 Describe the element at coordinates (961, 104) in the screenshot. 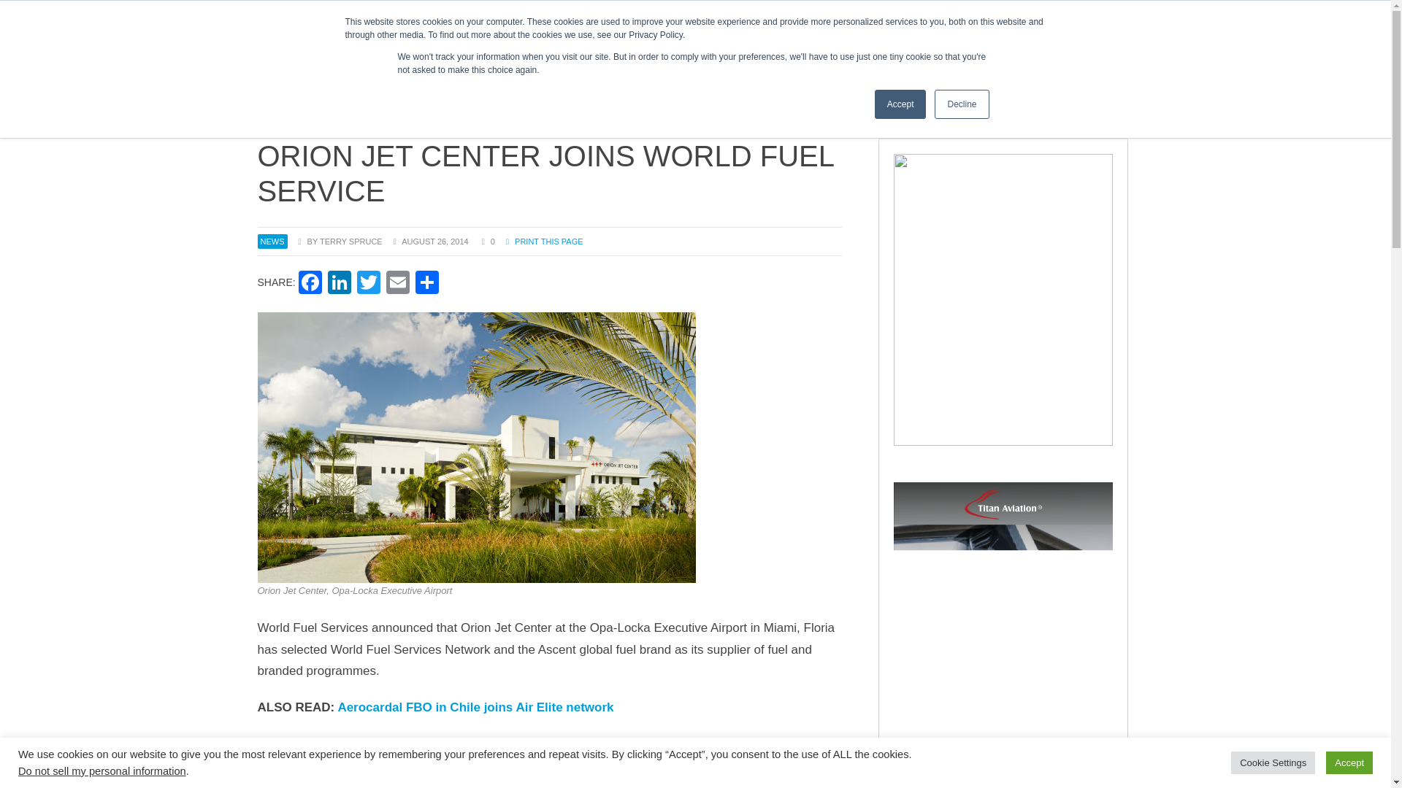

I see `Facebook` at that location.